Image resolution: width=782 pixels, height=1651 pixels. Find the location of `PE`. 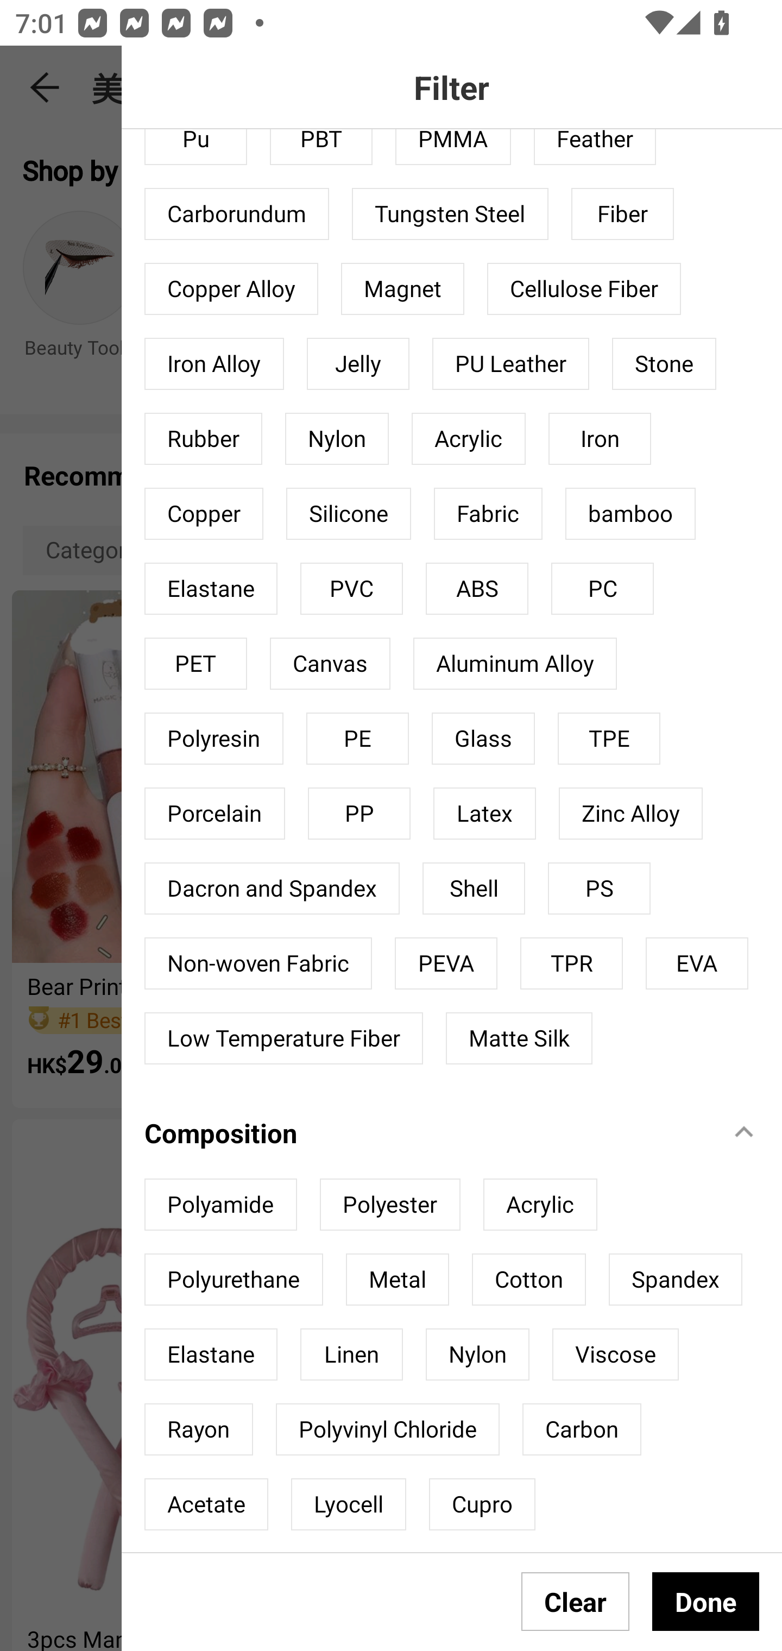

PE is located at coordinates (357, 739).